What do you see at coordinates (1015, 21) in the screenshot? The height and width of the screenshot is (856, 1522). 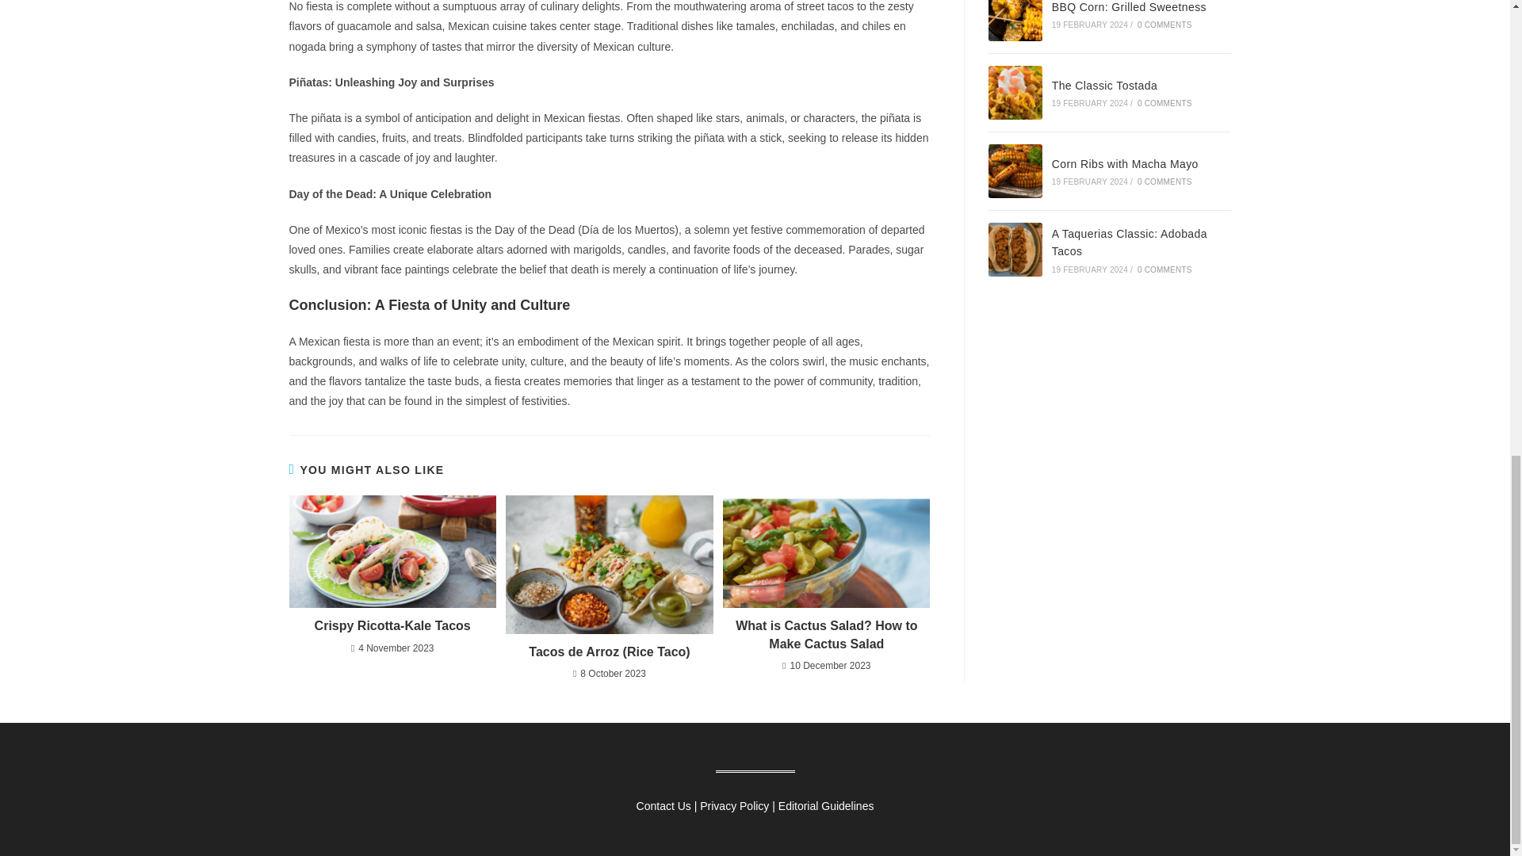 I see `BBQ Corn: Grilled Sweetness` at bounding box center [1015, 21].